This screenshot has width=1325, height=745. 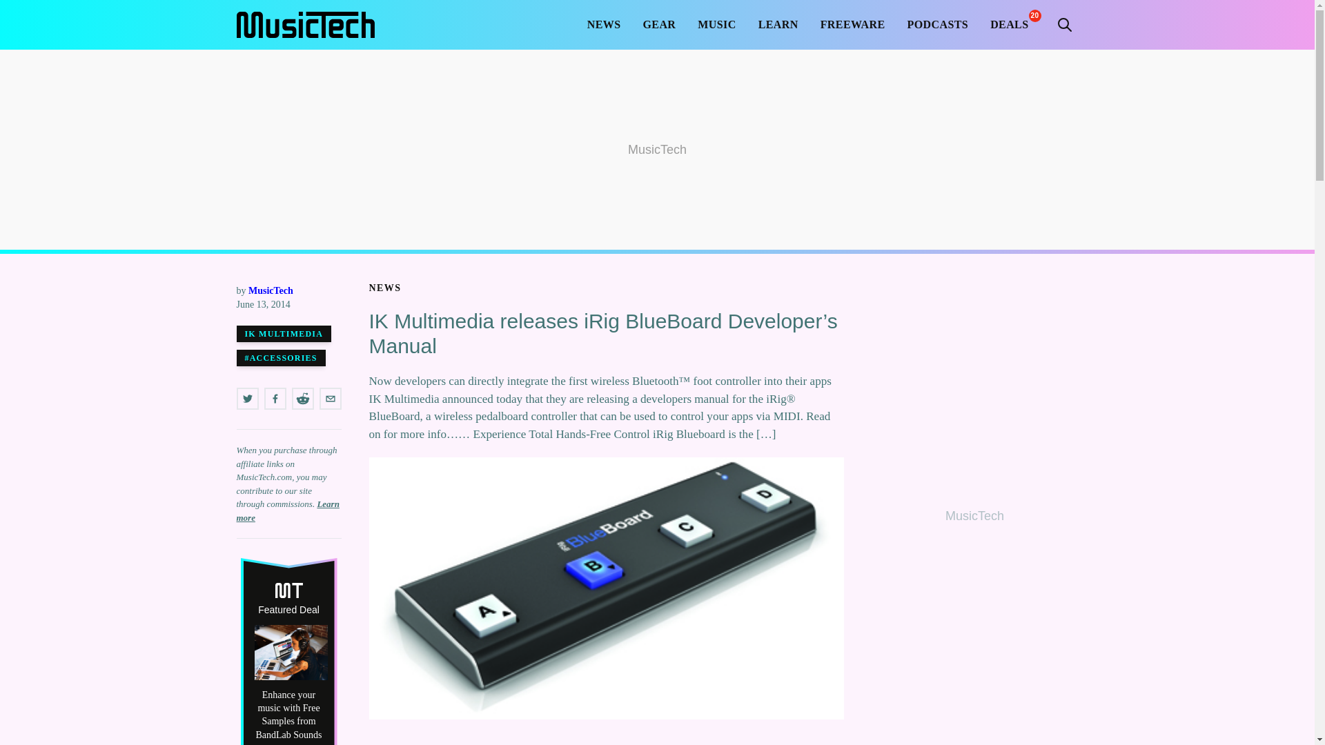 I want to click on LEARN, so click(x=778, y=25).